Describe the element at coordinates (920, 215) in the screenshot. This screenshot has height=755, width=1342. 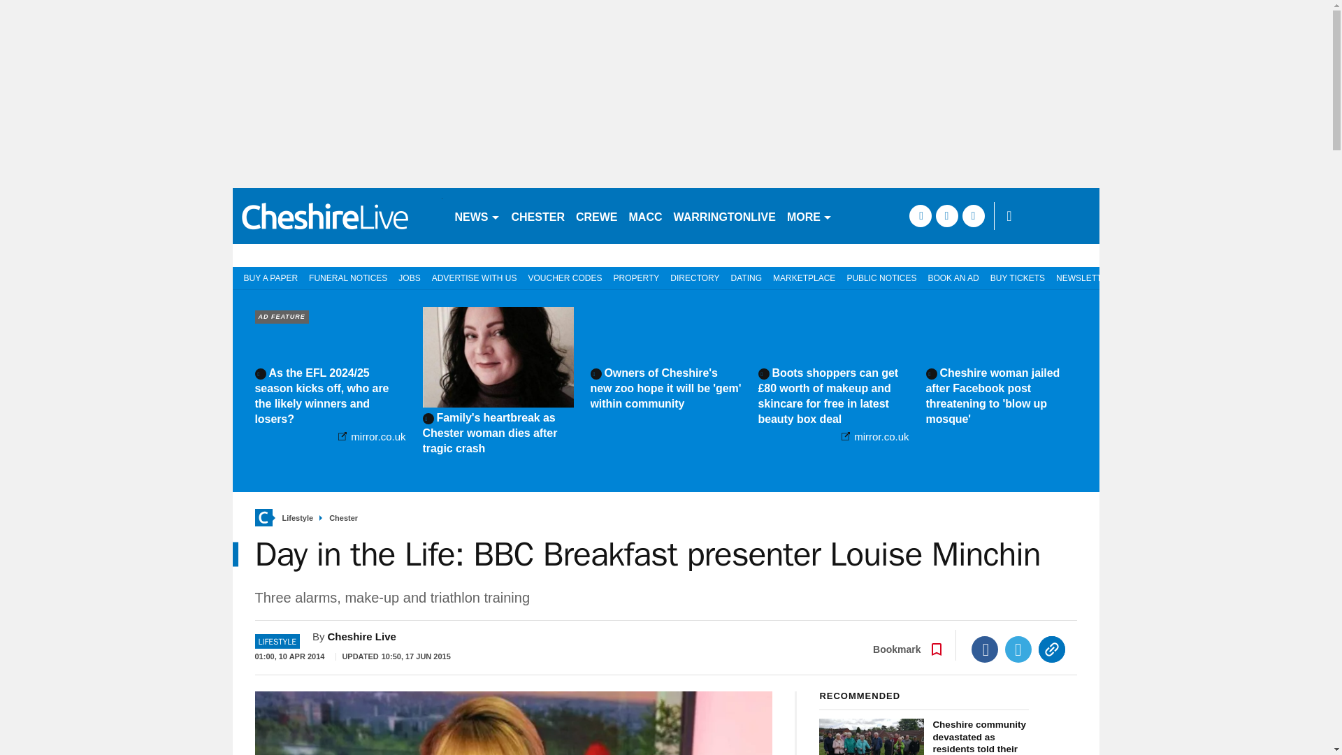
I see `facebook` at that location.